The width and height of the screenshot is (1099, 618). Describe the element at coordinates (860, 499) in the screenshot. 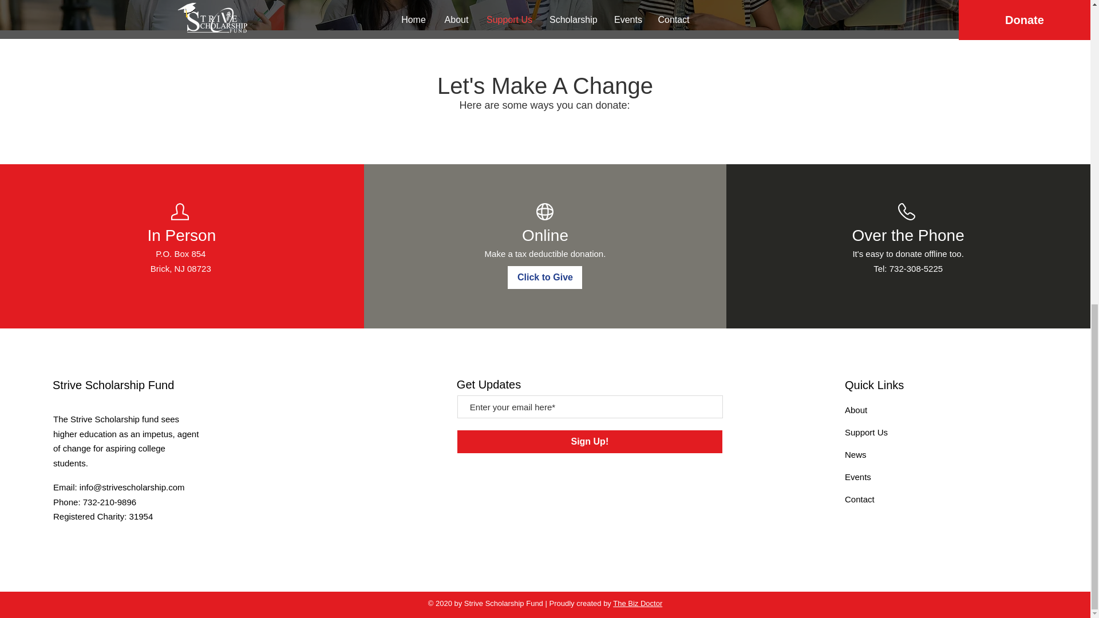

I see `Contact` at that location.